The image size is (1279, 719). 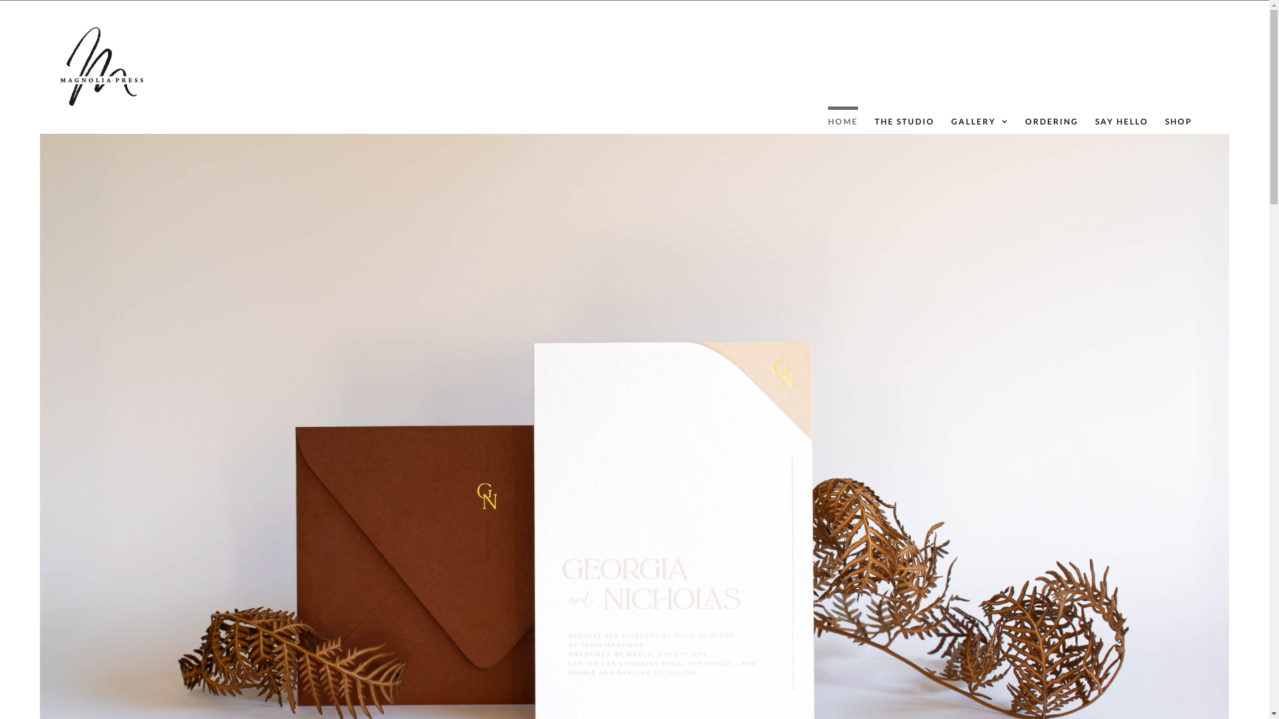 What do you see at coordinates (905, 120) in the screenshot?
I see `THE STUDIO` at bounding box center [905, 120].